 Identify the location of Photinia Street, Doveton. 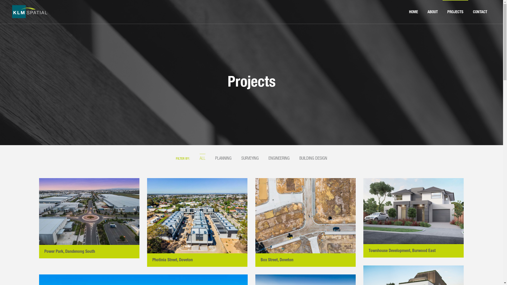
(173, 260).